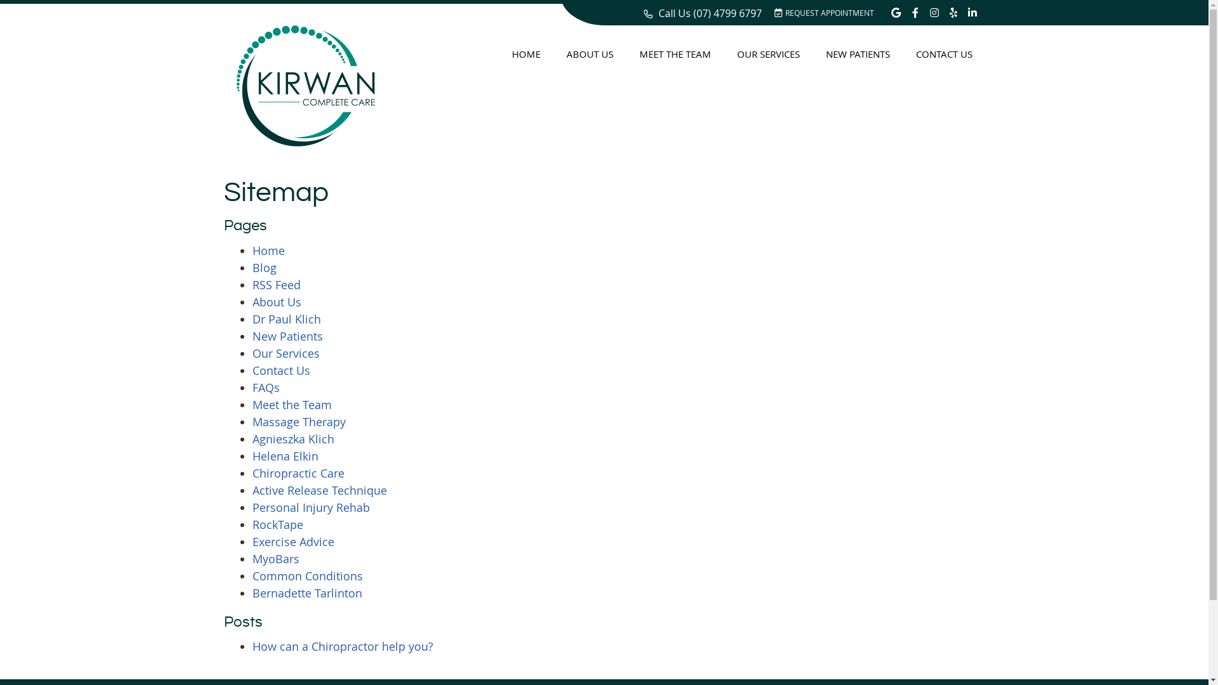 The width and height of the screenshot is (1218, 685). Describe the element at coordinates (915, 13) in the screenshot. I see `Facebook Social Button` at that location.